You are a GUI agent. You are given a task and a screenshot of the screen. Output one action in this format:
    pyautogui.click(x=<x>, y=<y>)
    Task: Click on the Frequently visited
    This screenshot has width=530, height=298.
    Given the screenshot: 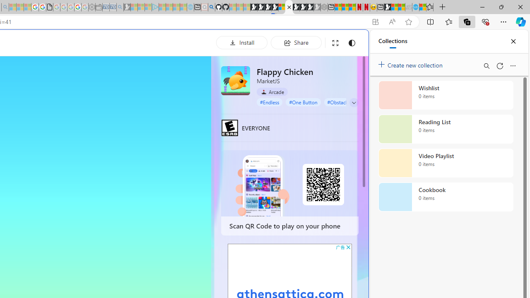 What is the action you would take?
    pyautogui.click(x=173, y=110)
    